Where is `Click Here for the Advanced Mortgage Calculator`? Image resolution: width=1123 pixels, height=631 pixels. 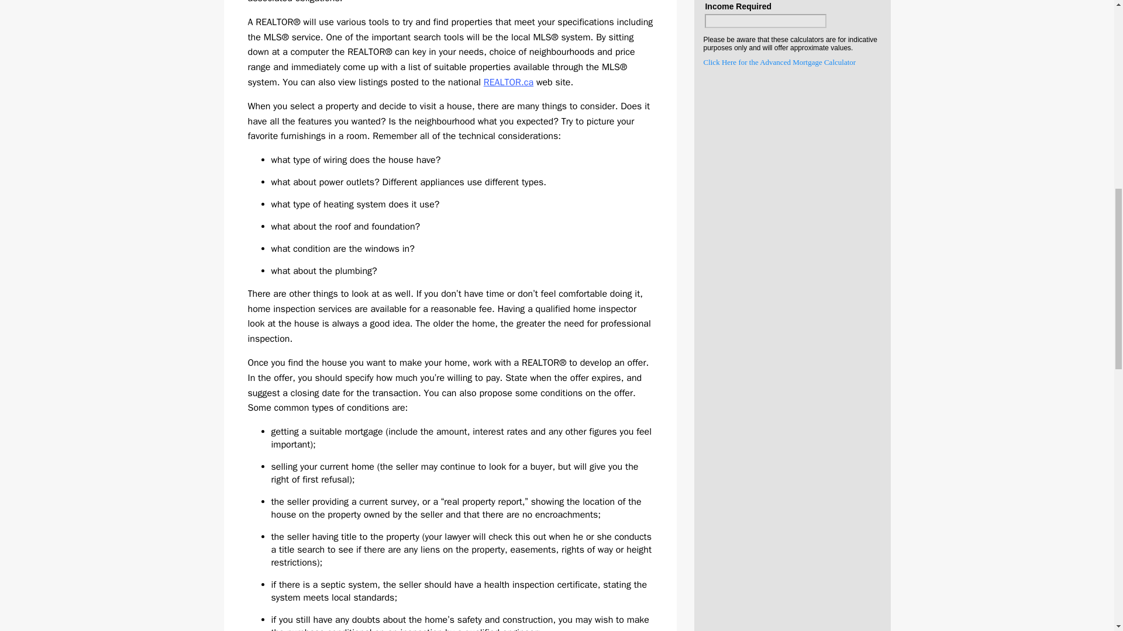
Click Here for the Advanced Mortgage Calculator is located at coordinates (779, 62).